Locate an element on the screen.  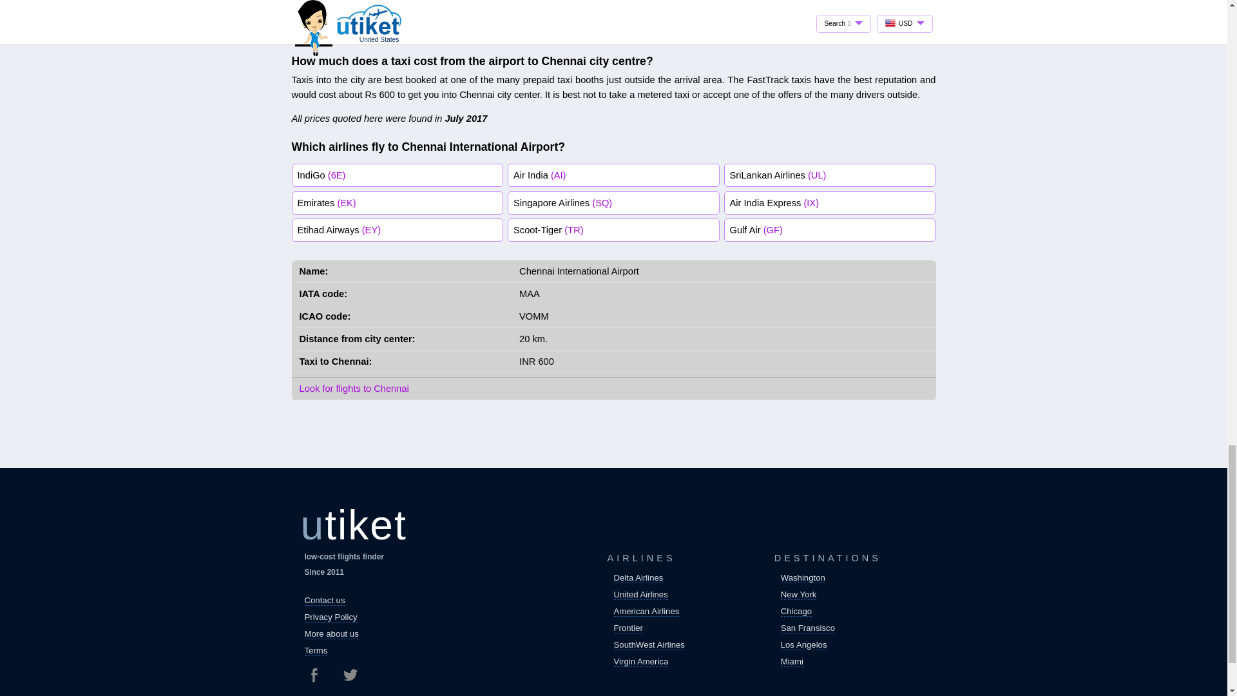
Utiket on Facebook is located at coordinates (318, 674).